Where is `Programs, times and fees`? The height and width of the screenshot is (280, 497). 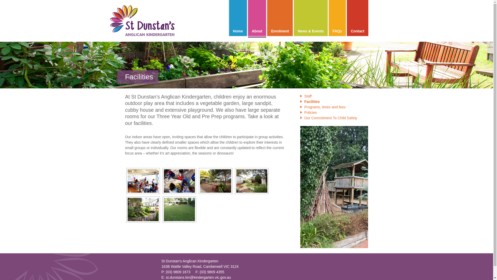
Programs, times and fees is located at coordinates (334, 107).